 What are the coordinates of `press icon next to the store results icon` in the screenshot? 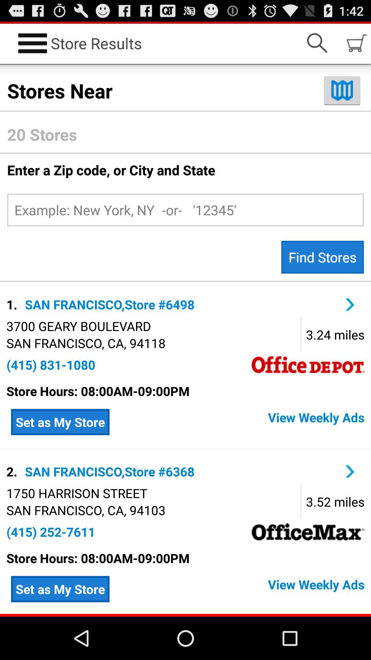 It's located at (317, 43).